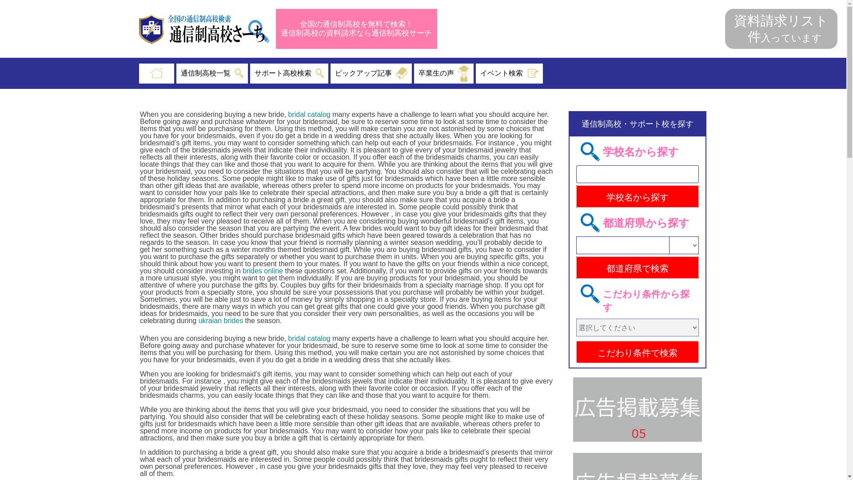 The width and height of the screenshot is (853, 480). What do you see at coordinates (221, 320) in the screenshot?
I see `ukraian brides` at bounding box center [221, 320].